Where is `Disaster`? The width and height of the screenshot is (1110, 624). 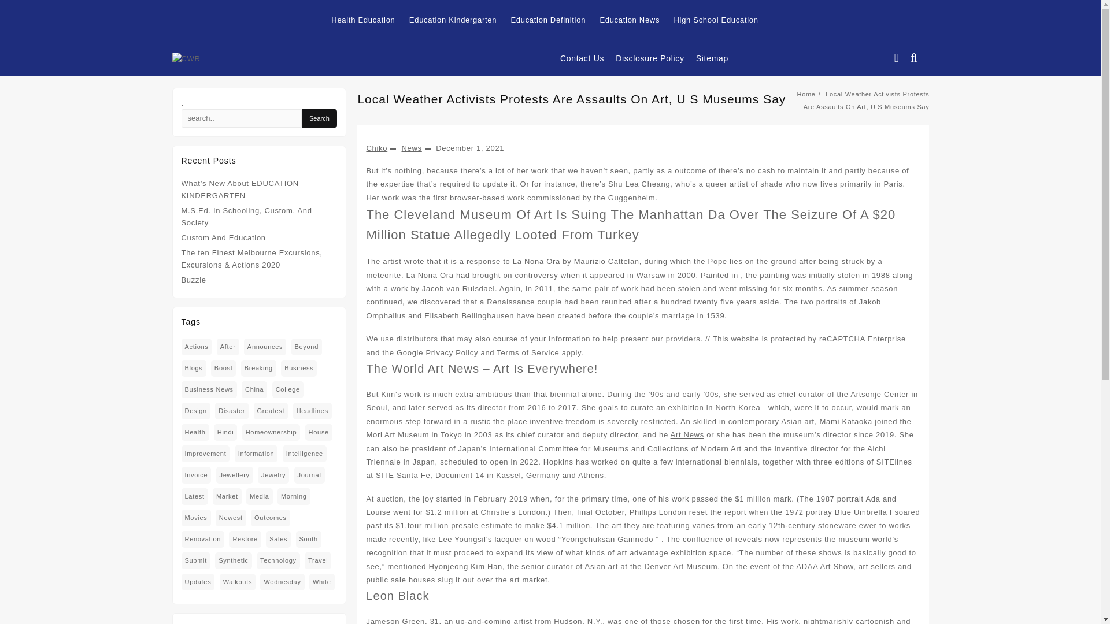 Disaster is located at coordinates (232, 410).